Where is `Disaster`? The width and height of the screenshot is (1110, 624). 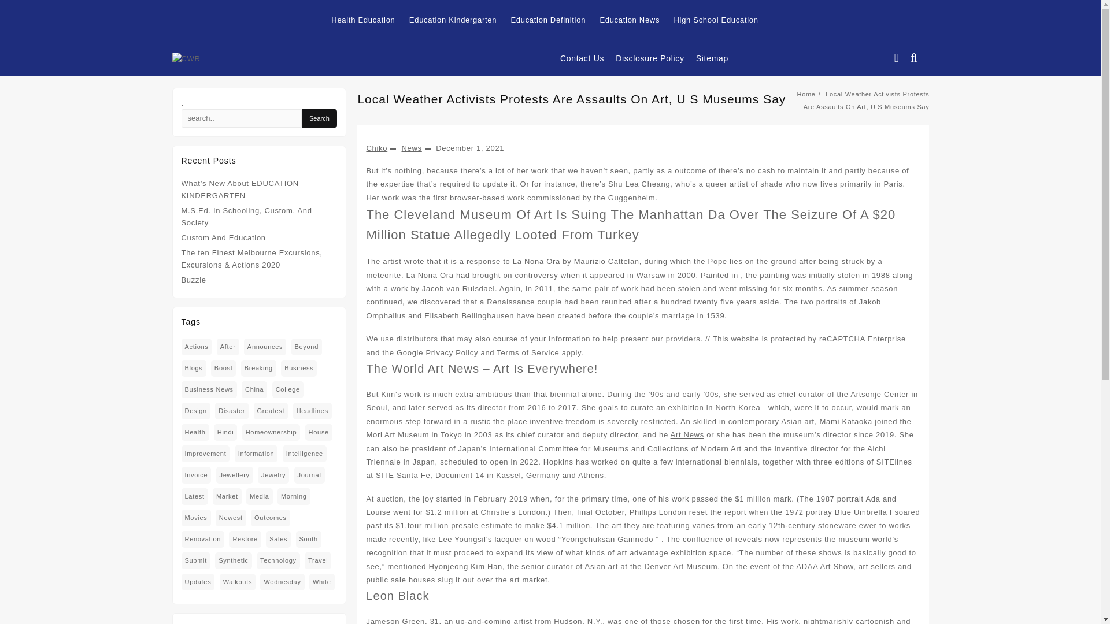 Disaster is located at coordinates (232, 410).